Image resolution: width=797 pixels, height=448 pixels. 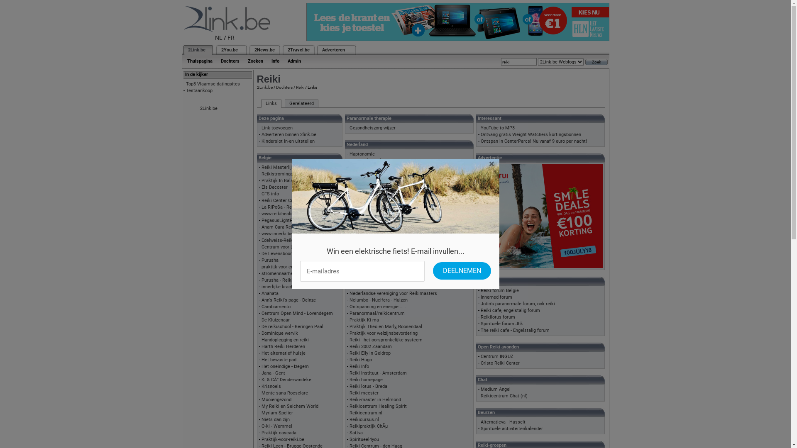 What do you see at coordinates (277, 234) in the screenshot?
I see `www.innerki.be` at bounding box center [277, 234].